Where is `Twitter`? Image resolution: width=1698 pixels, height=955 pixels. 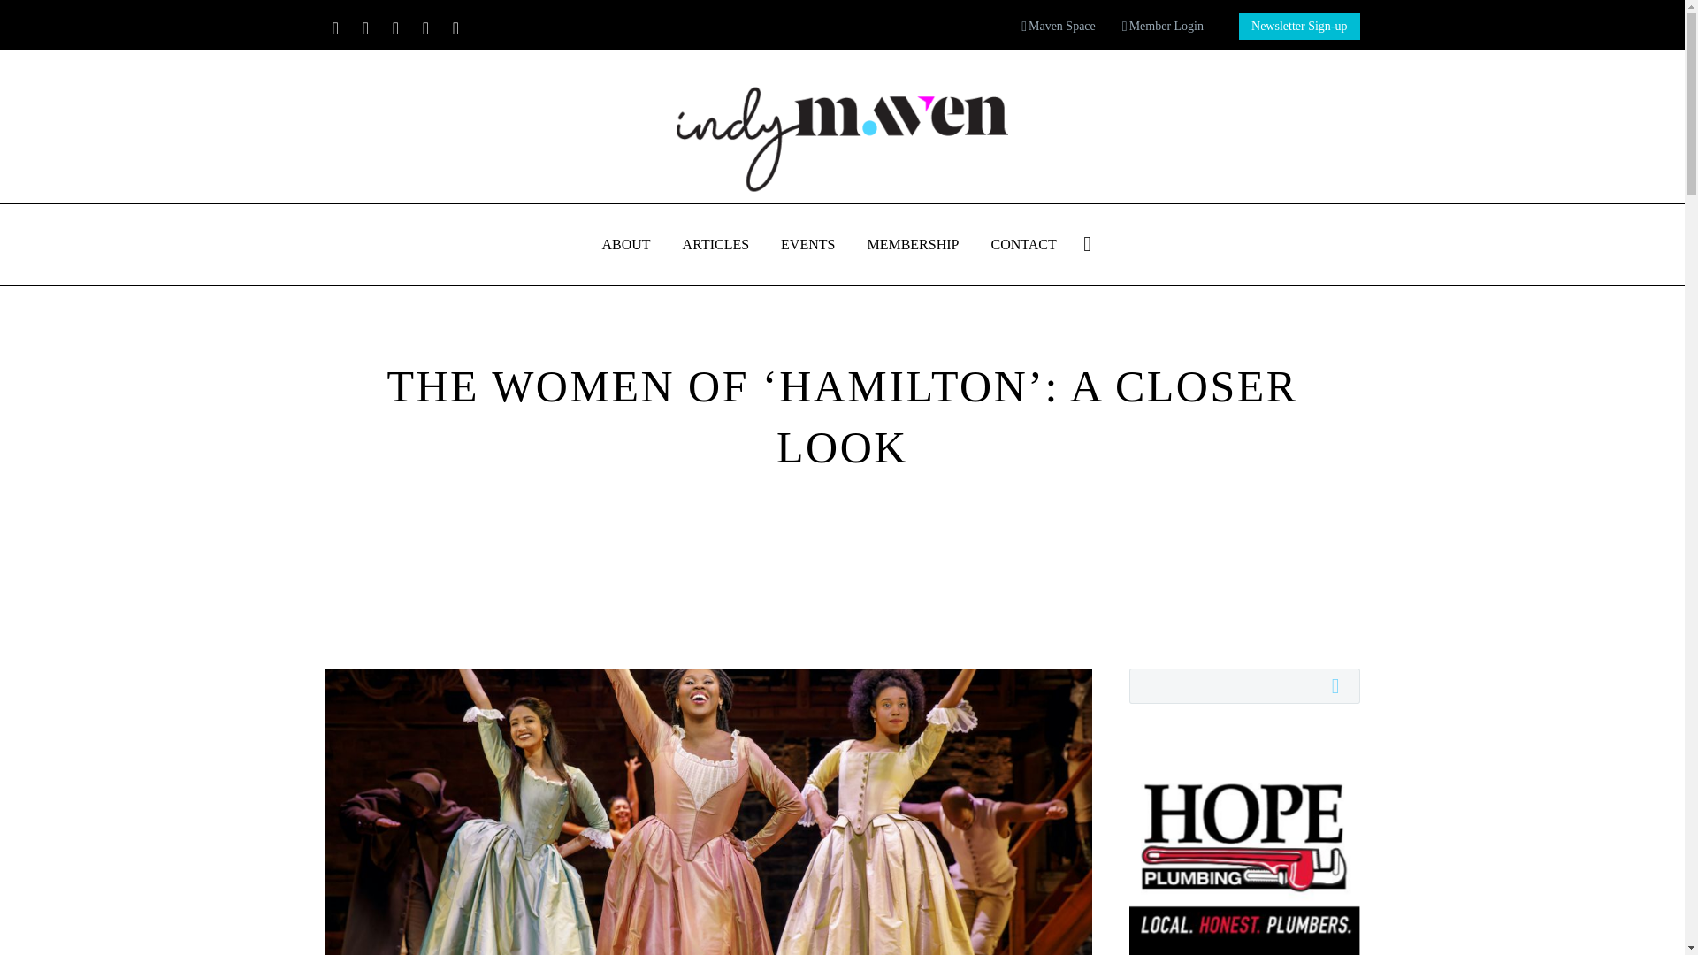
Twitter is located at coordinates (395, 28).